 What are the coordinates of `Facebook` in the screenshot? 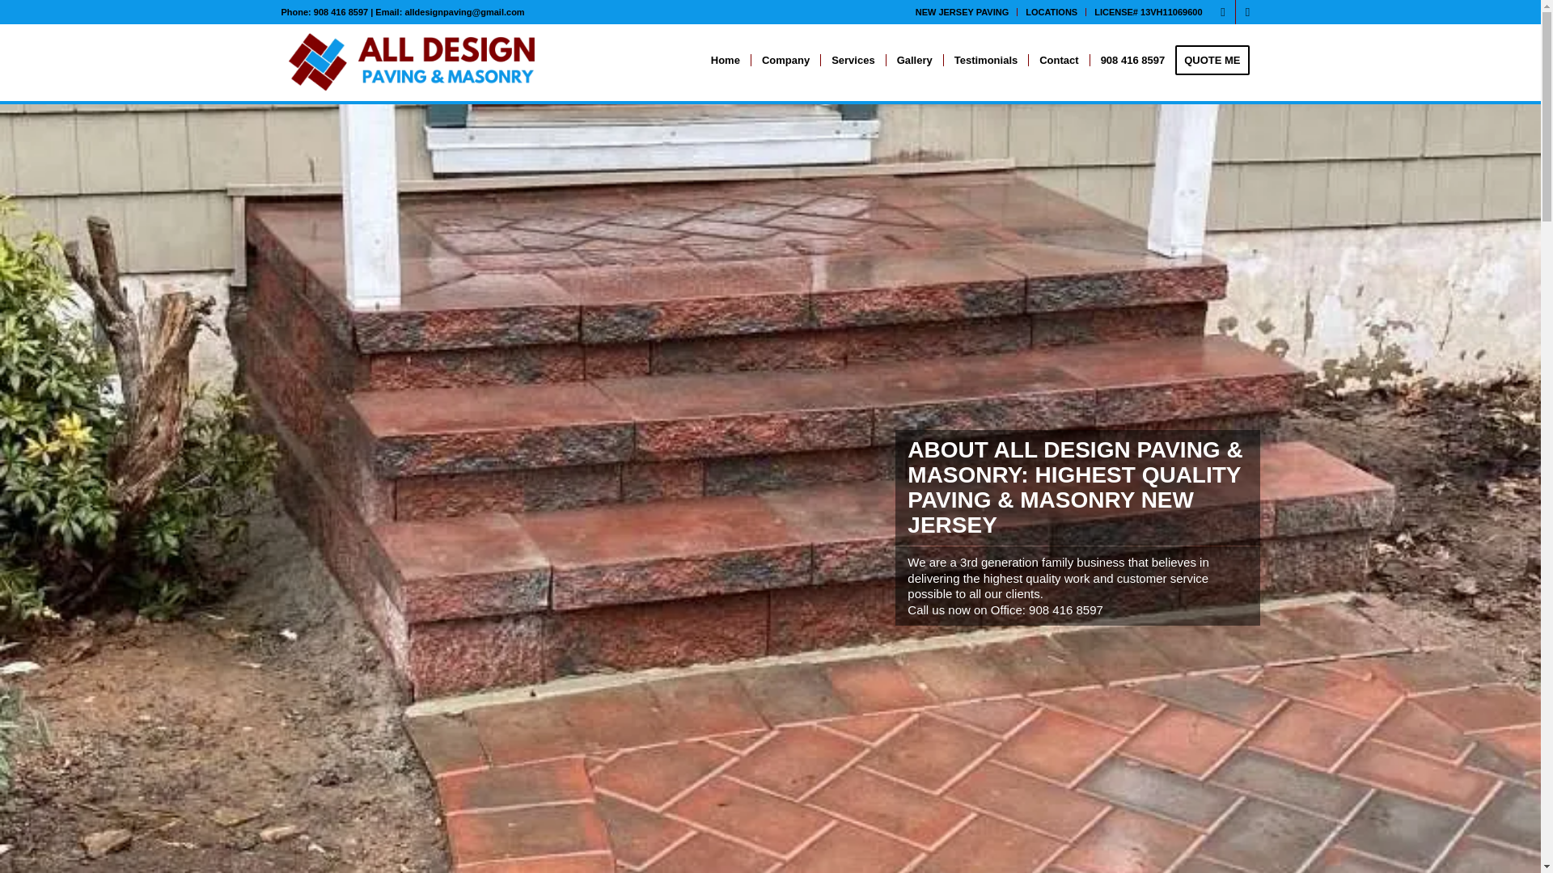 It's located at (1223, 12).